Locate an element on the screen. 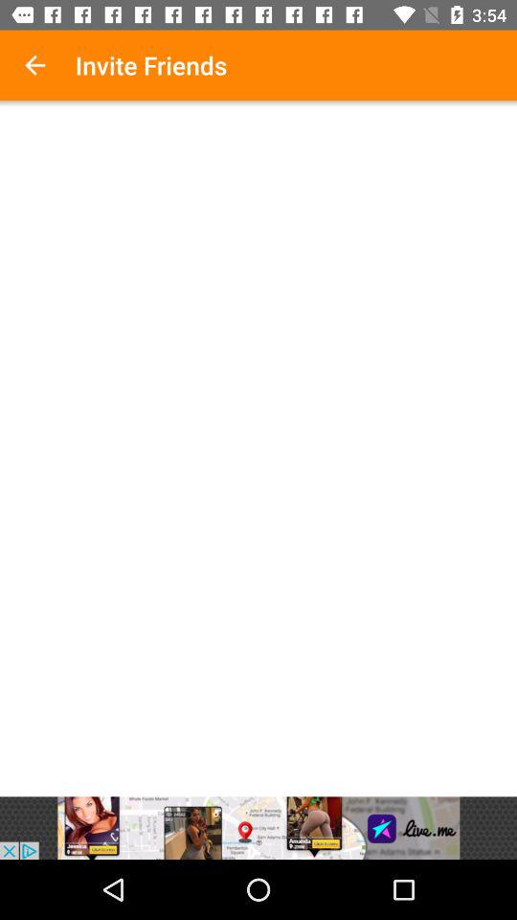 This screenshot has height=920, width=517. interact with advertisement is located at coordinates (258, 828).